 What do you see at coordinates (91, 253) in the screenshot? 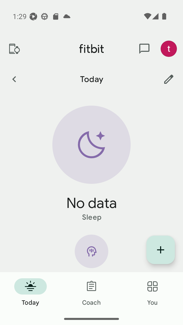
I see `Mindfulness icon` at bounding box center [91, 253].